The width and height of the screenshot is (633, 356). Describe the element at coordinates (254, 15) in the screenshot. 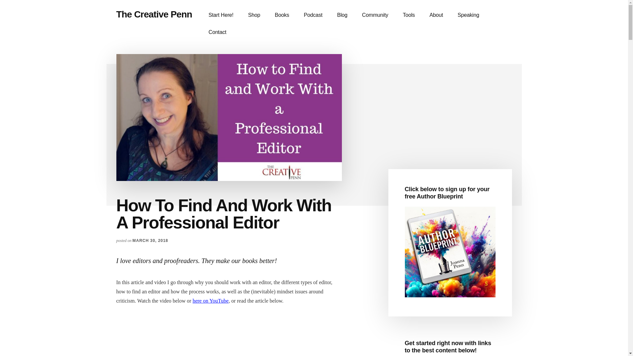

I see `Shop` at that location.